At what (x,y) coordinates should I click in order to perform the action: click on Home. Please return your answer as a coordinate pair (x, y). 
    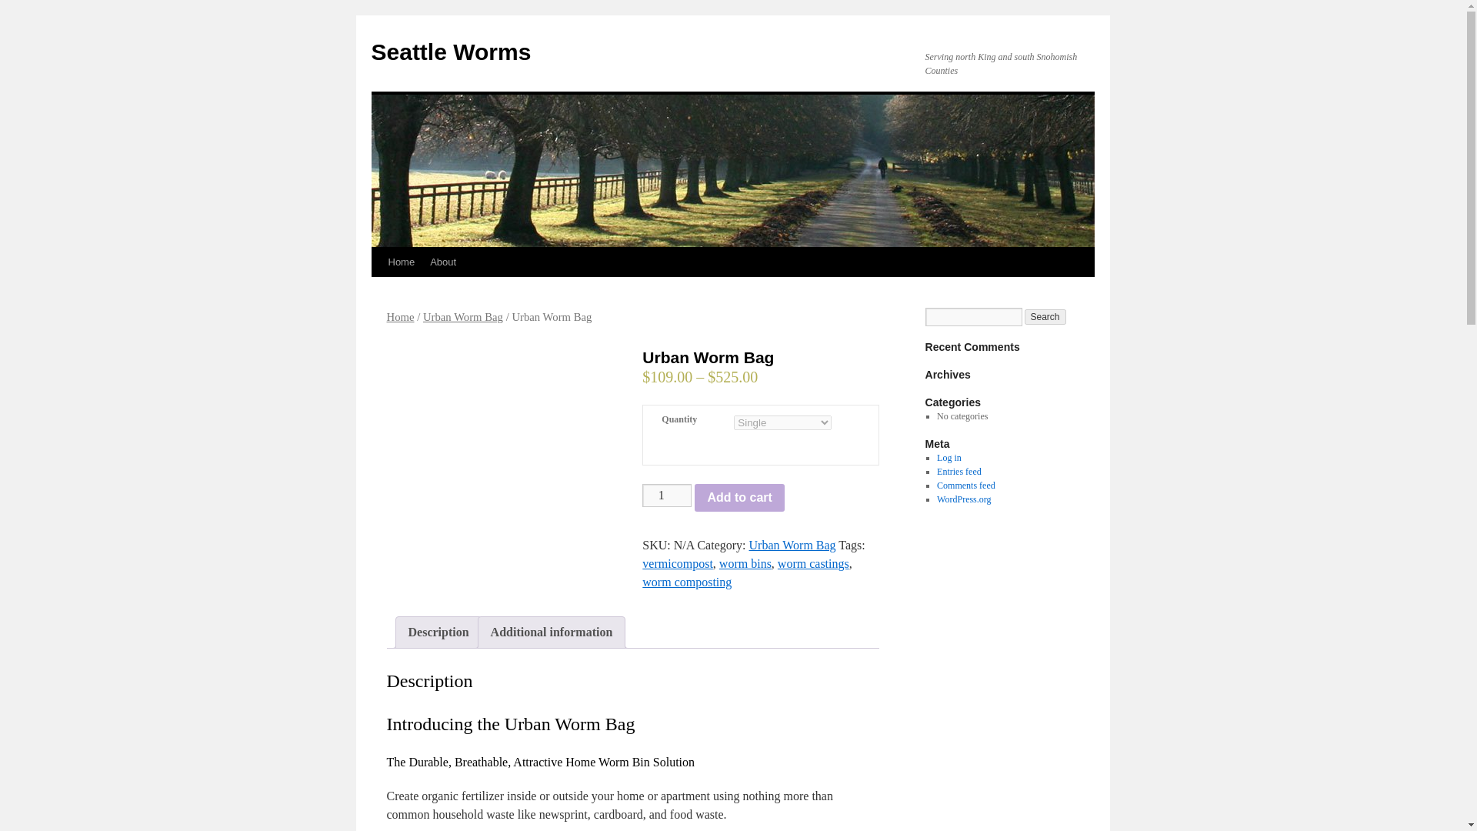
    Looking at the image, I should click on (401, 262).